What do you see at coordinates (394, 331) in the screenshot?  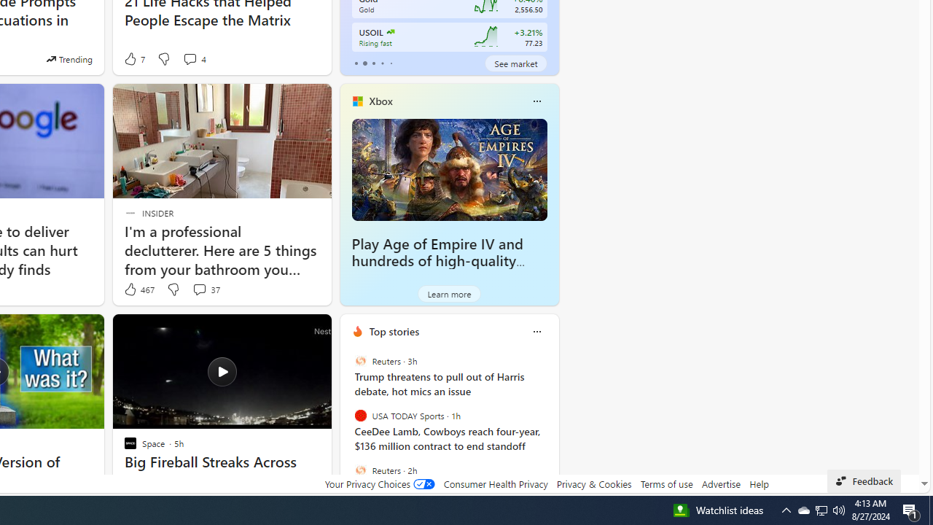 I see `Top stories` at bounding box center [394, 331].